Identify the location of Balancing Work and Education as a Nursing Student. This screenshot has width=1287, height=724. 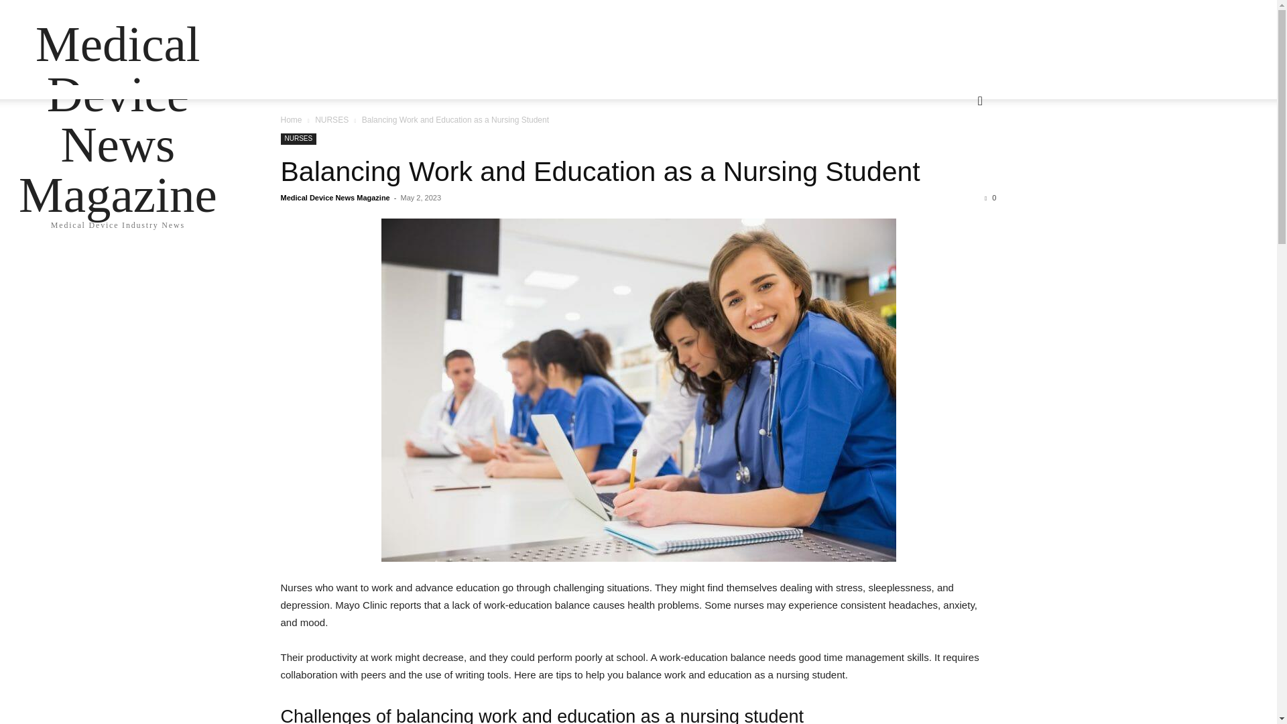
(600, 172).